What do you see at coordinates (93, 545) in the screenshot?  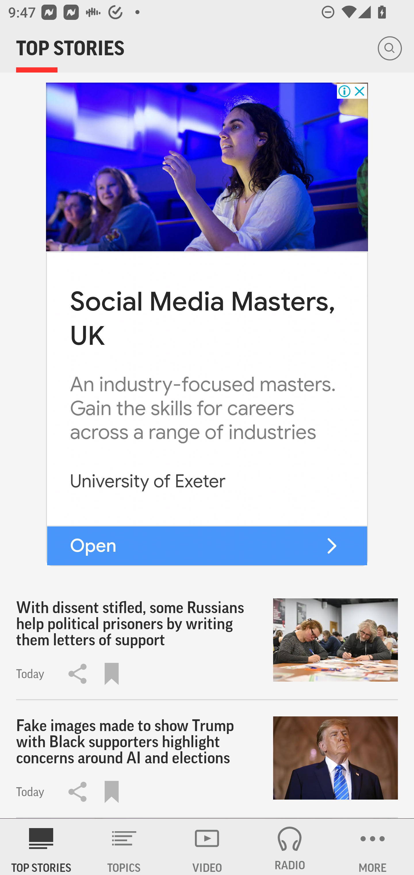 I see `Open` at bounding box center [93, 545].